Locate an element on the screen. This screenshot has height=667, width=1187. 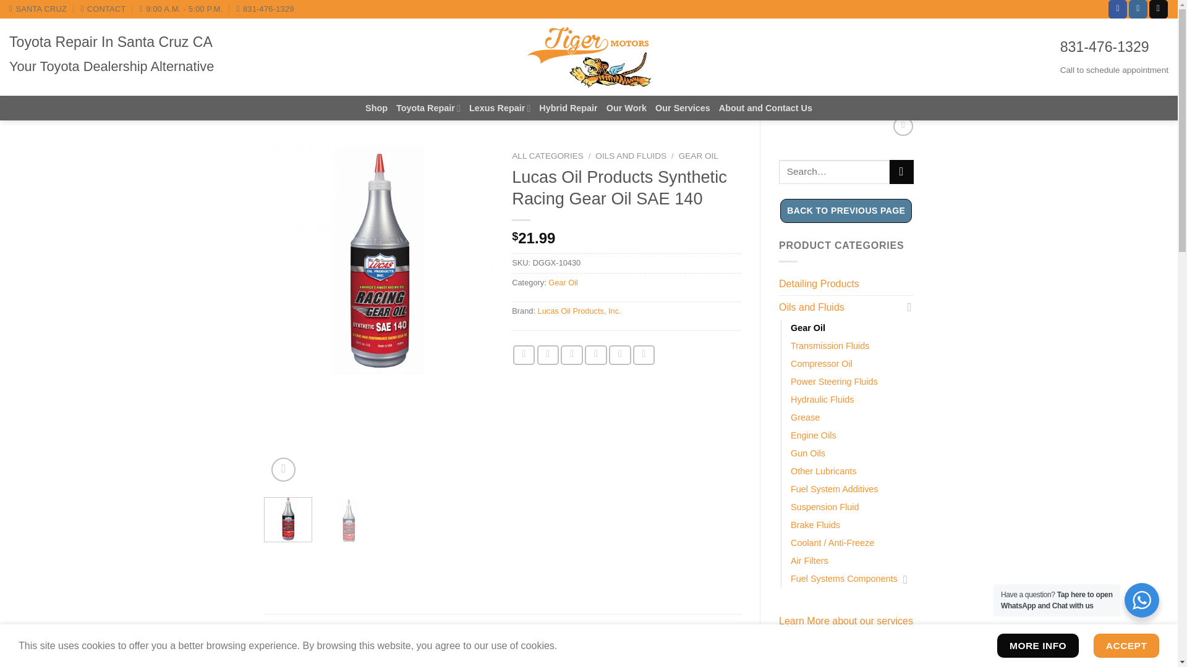
Transmission Fluids is located at coordinates (830, 346).